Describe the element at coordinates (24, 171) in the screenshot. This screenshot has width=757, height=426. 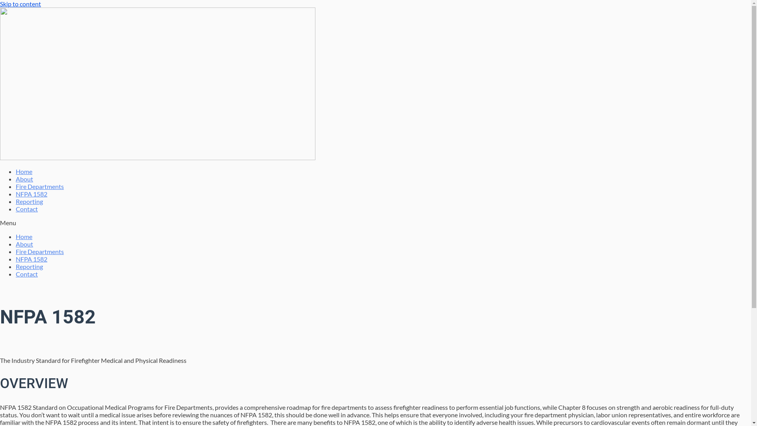
I see `Home` at that location.